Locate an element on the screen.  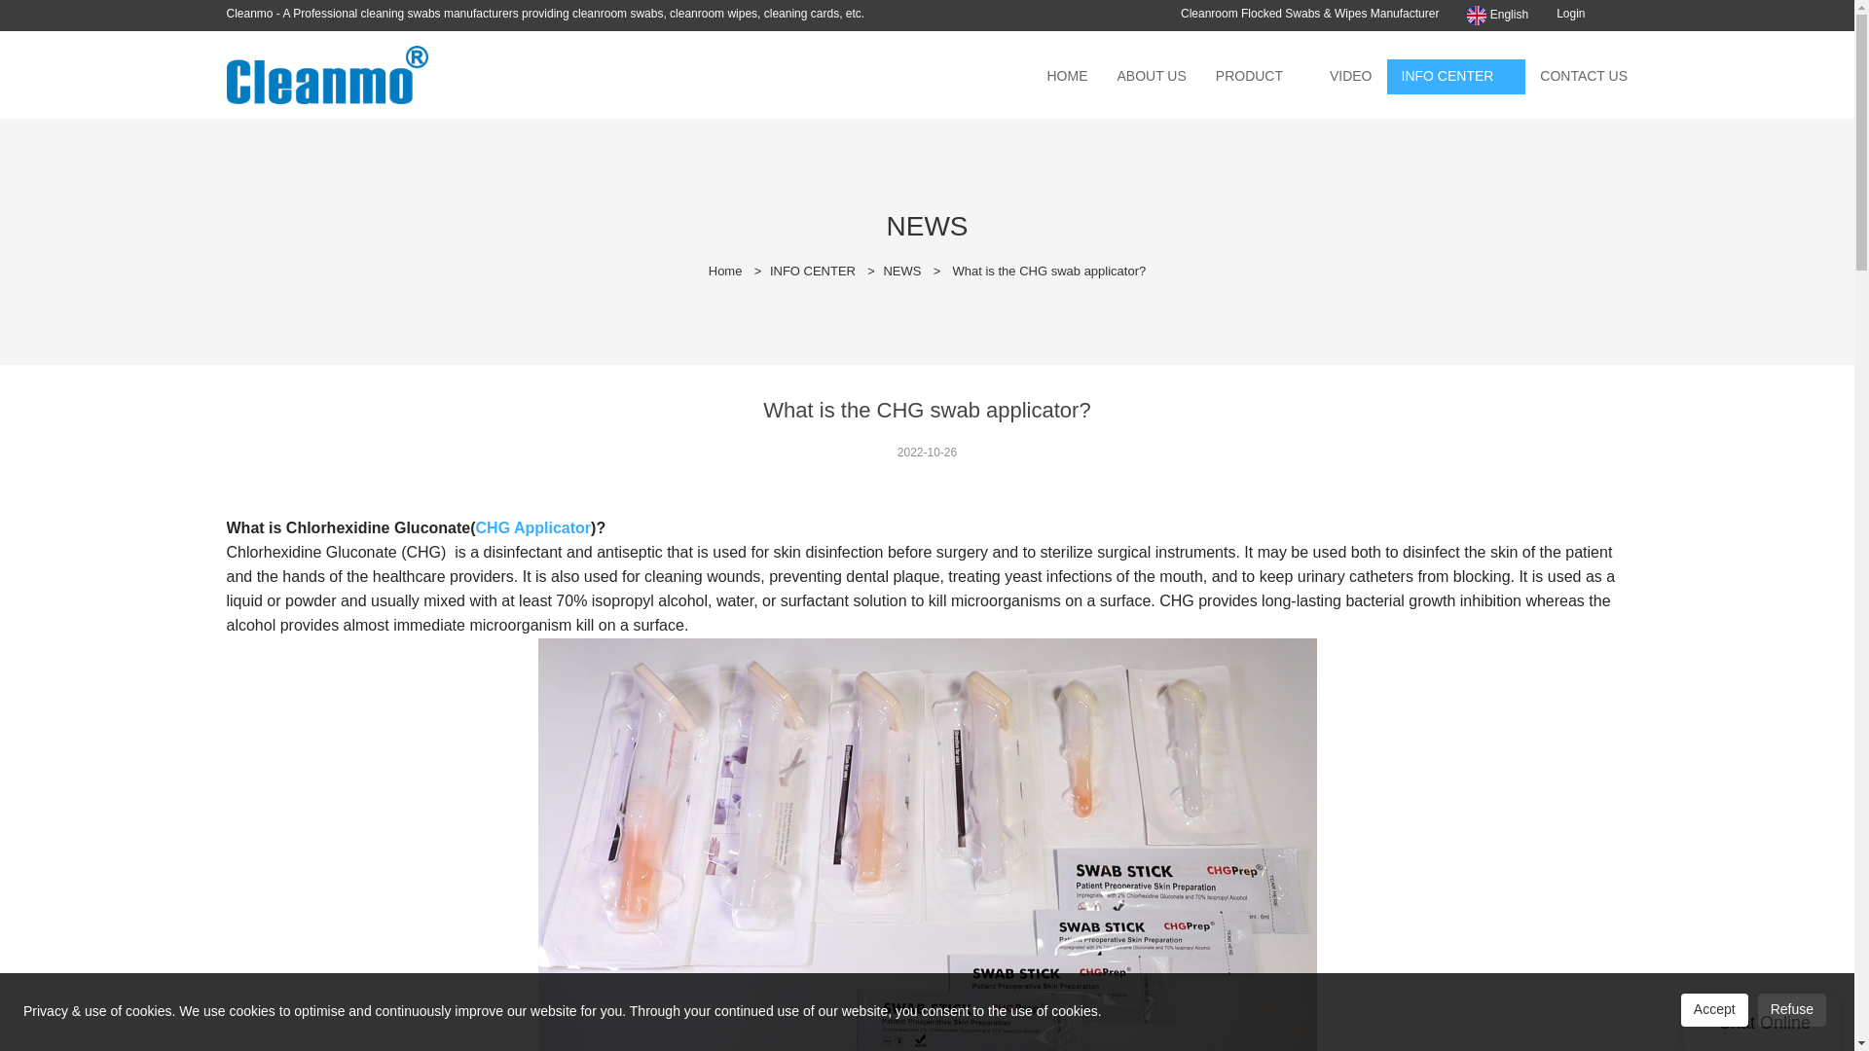
PRODUCT is located at coordinates (1249, 76).